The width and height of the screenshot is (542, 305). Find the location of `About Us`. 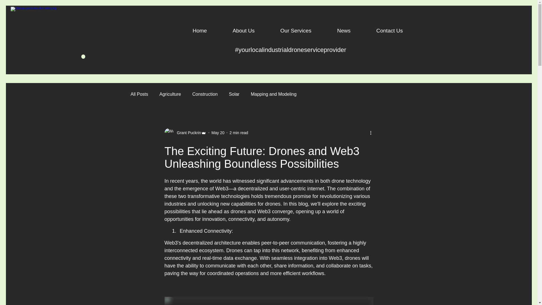

About Us is located at coordinates (243, 28).